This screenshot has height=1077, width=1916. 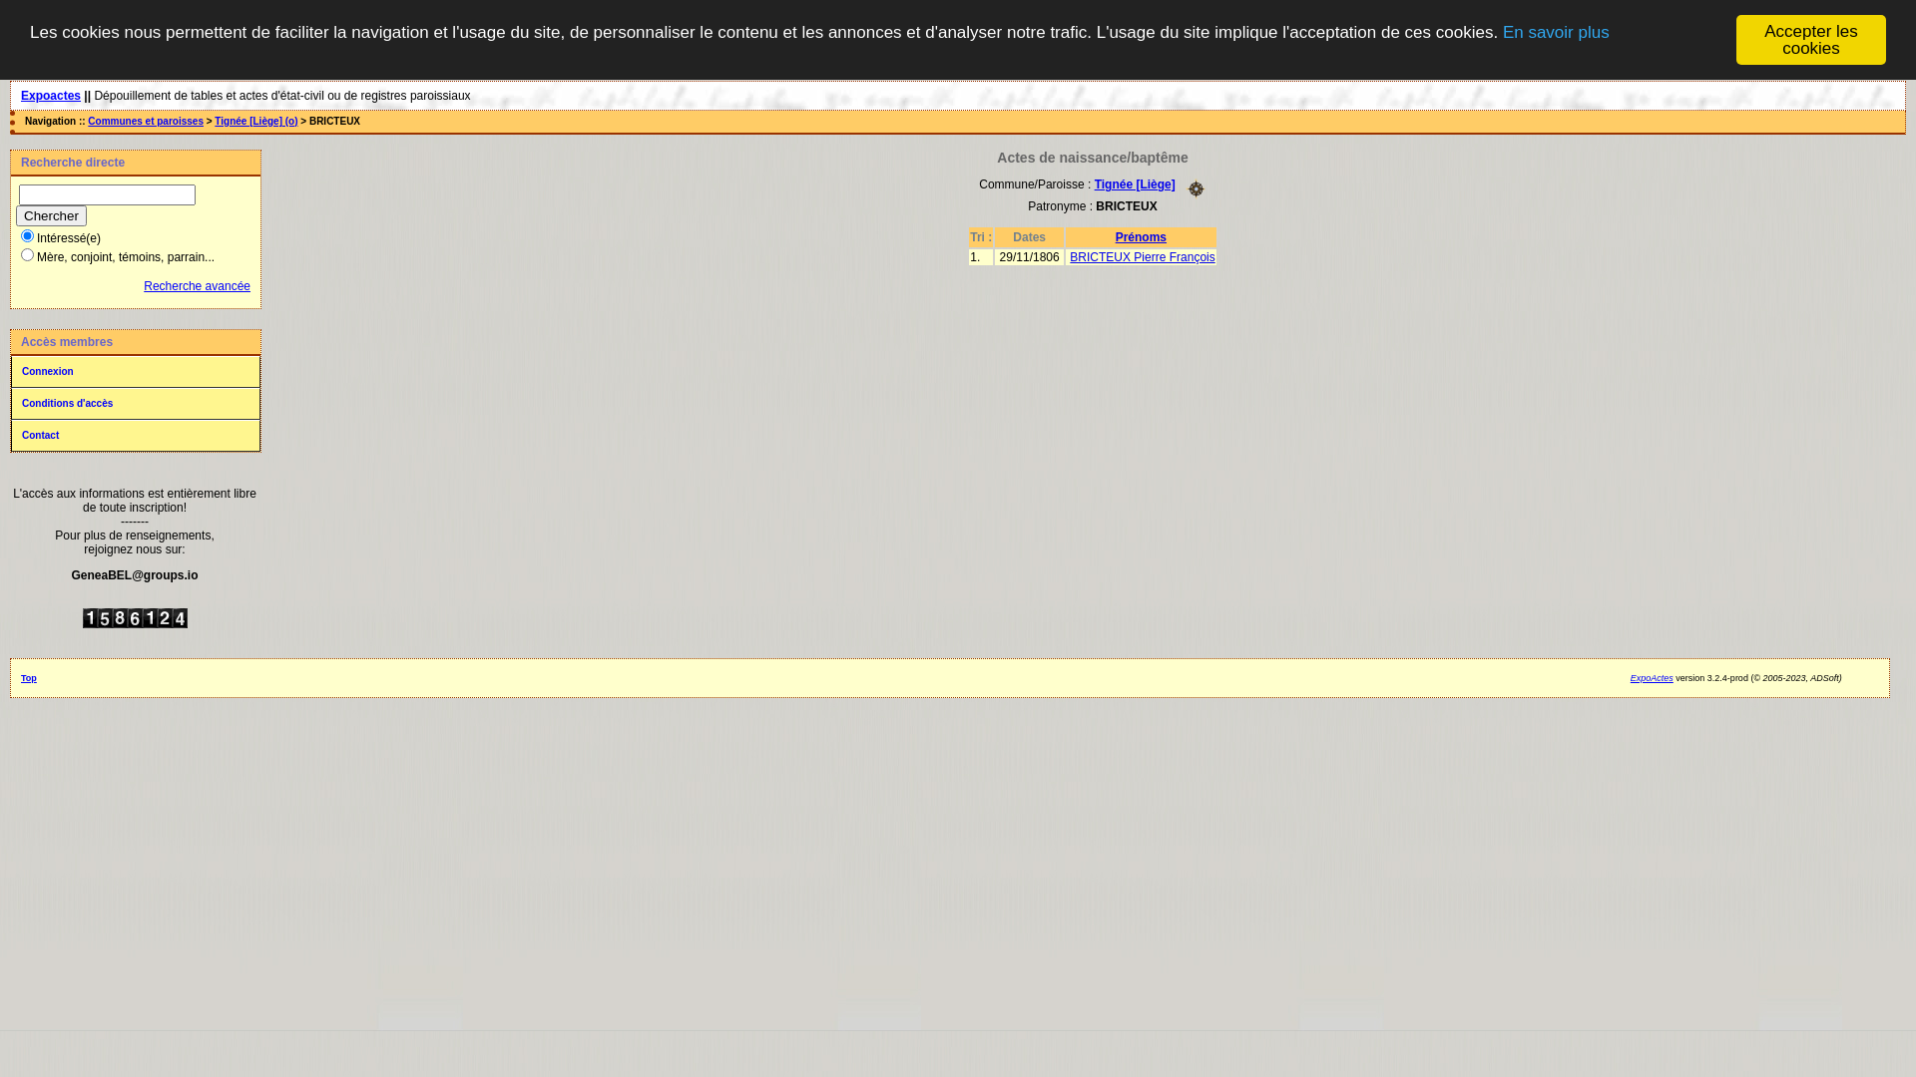 What do you see at coordinates (146, 122) in the screenshot?
I see `Communes et paroisses` at bounding box center [146, 122].